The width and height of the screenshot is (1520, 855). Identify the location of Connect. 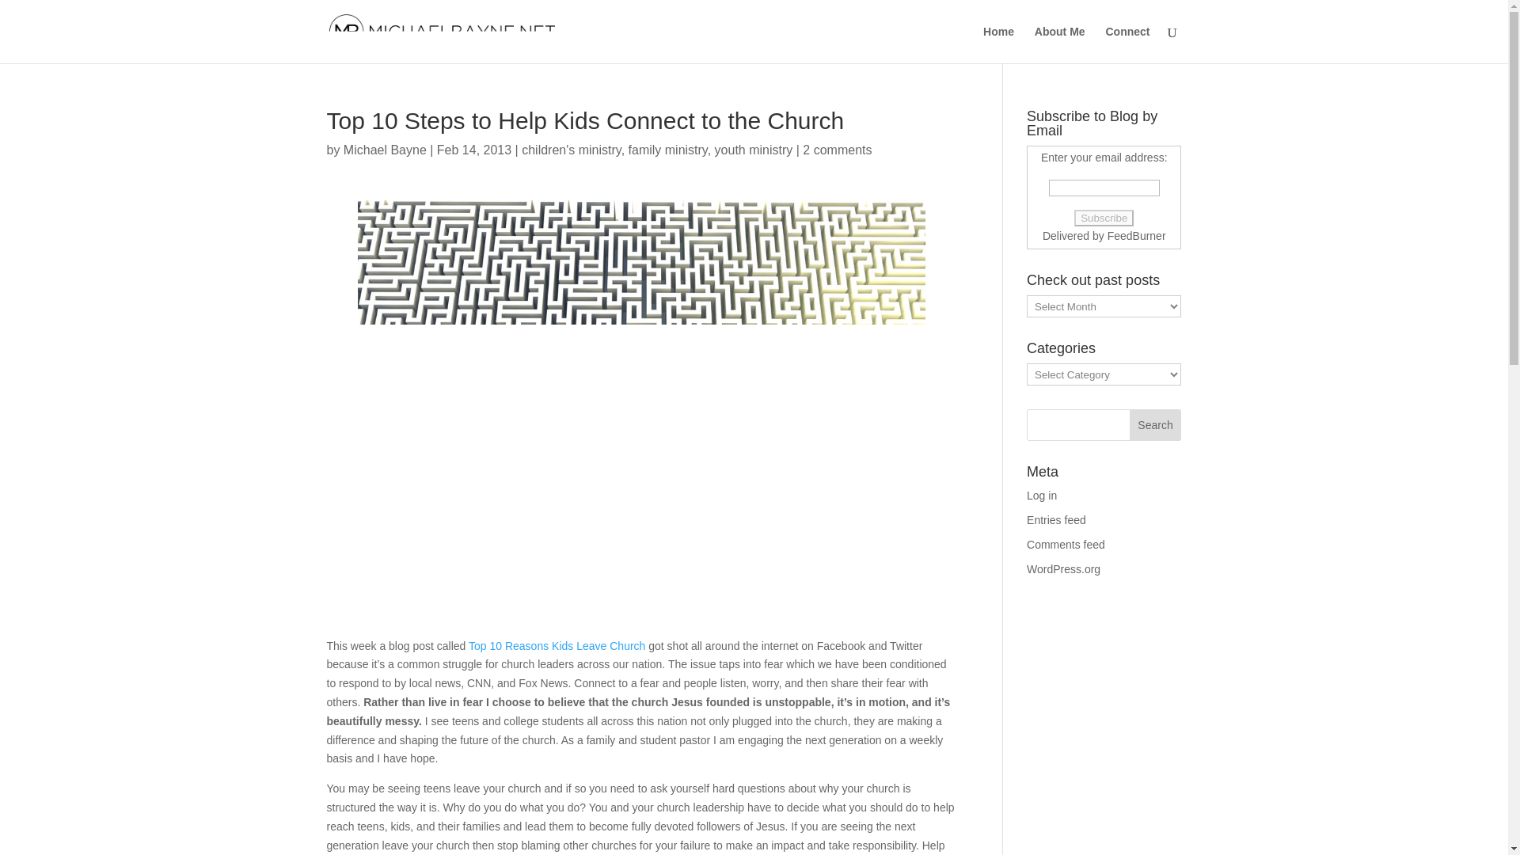
(1127, 44).